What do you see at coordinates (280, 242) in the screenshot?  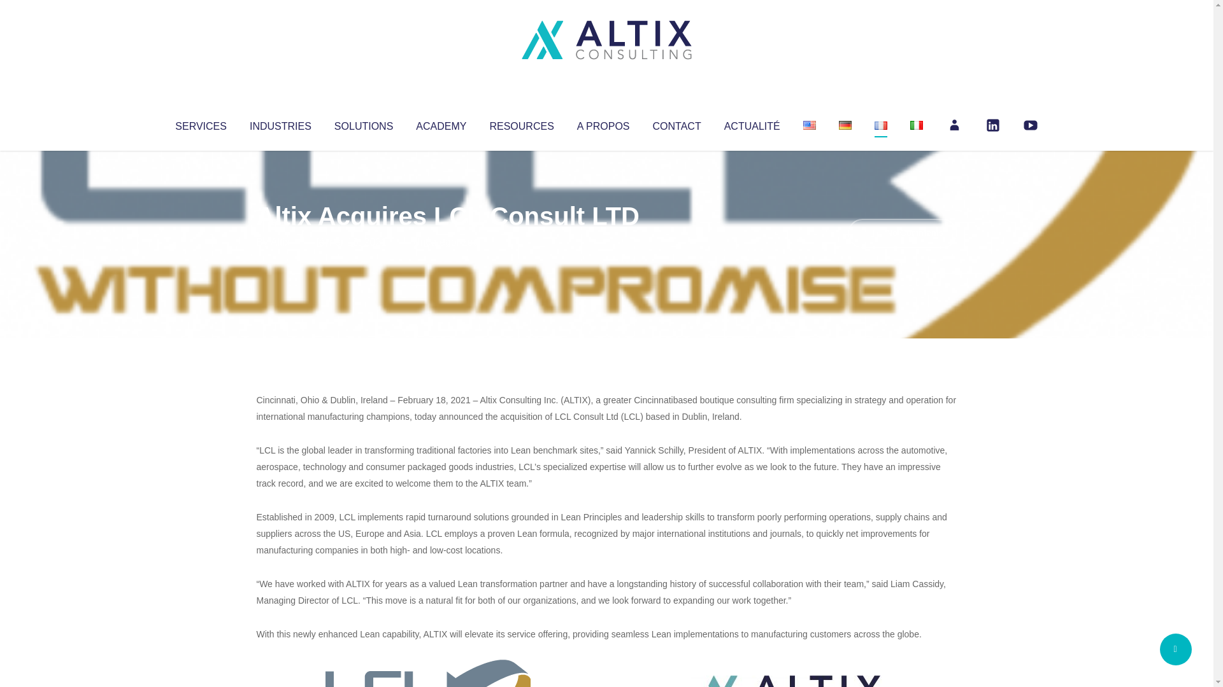 I see `Articles par Altix` at bounding box center [280, 242].